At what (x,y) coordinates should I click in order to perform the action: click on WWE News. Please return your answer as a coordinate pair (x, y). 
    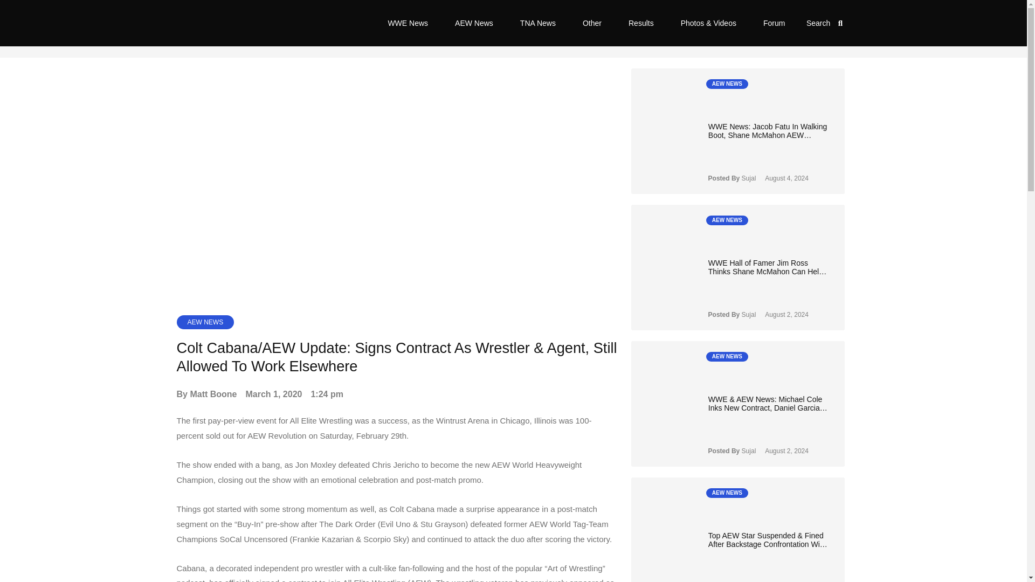
    Looking at the image, I should click on (408, 23).